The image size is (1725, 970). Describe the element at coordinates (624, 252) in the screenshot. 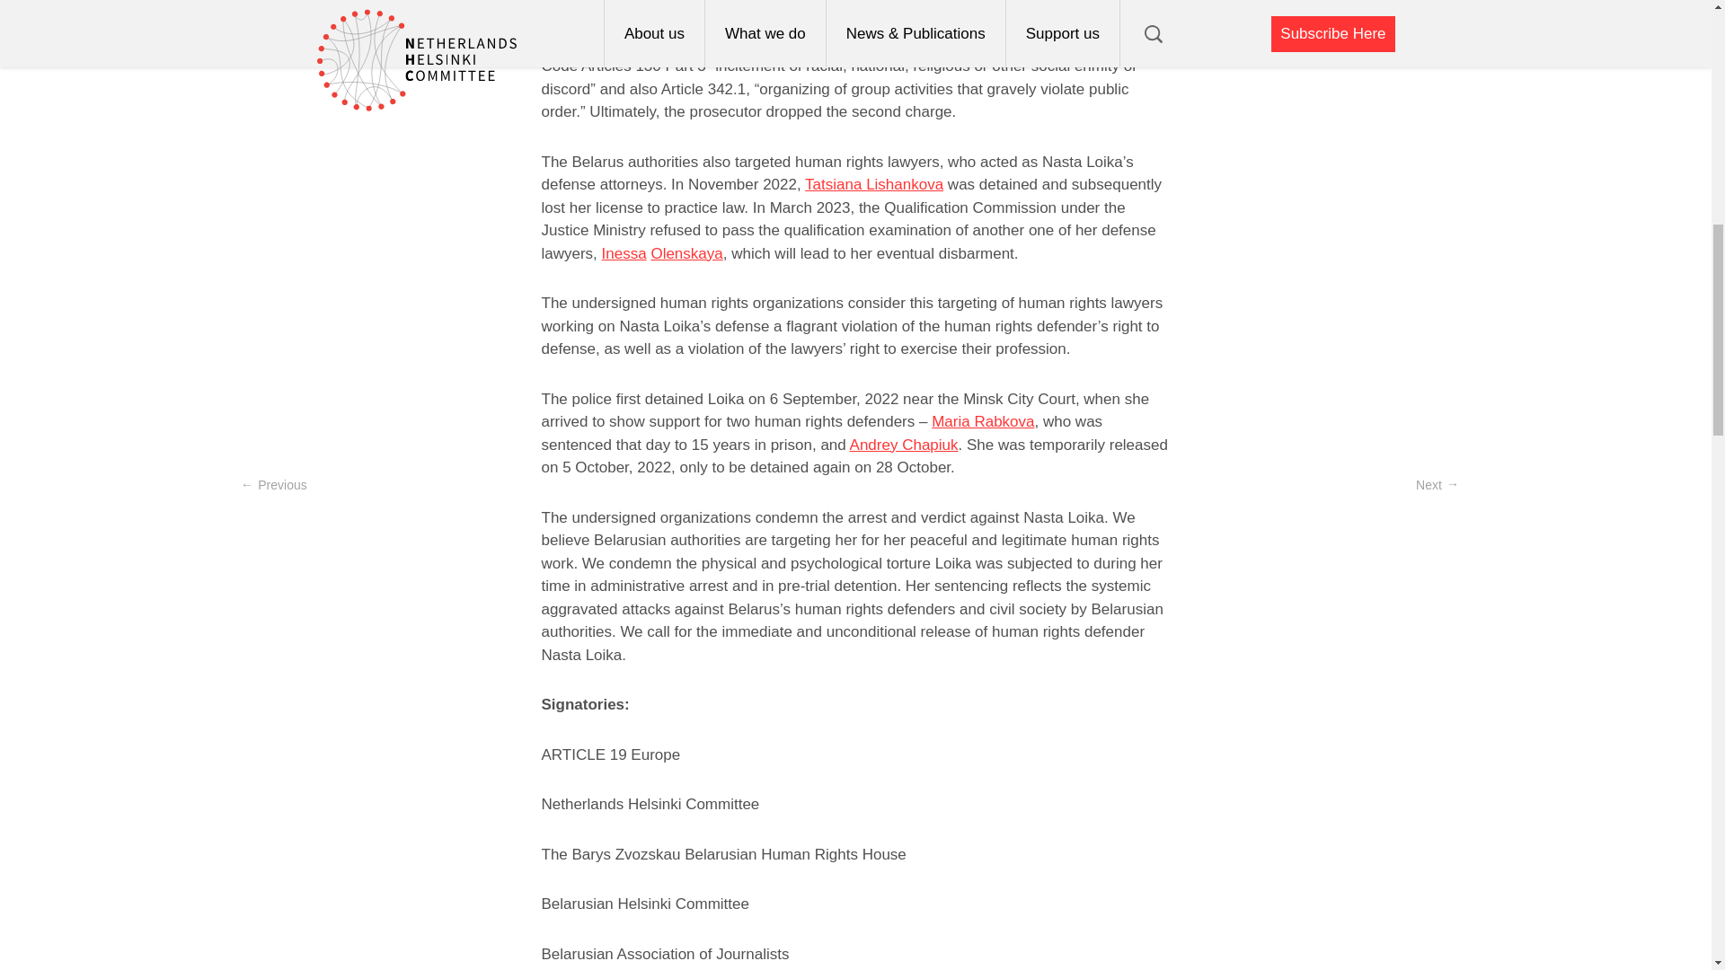

I see `Inessa` at that location.